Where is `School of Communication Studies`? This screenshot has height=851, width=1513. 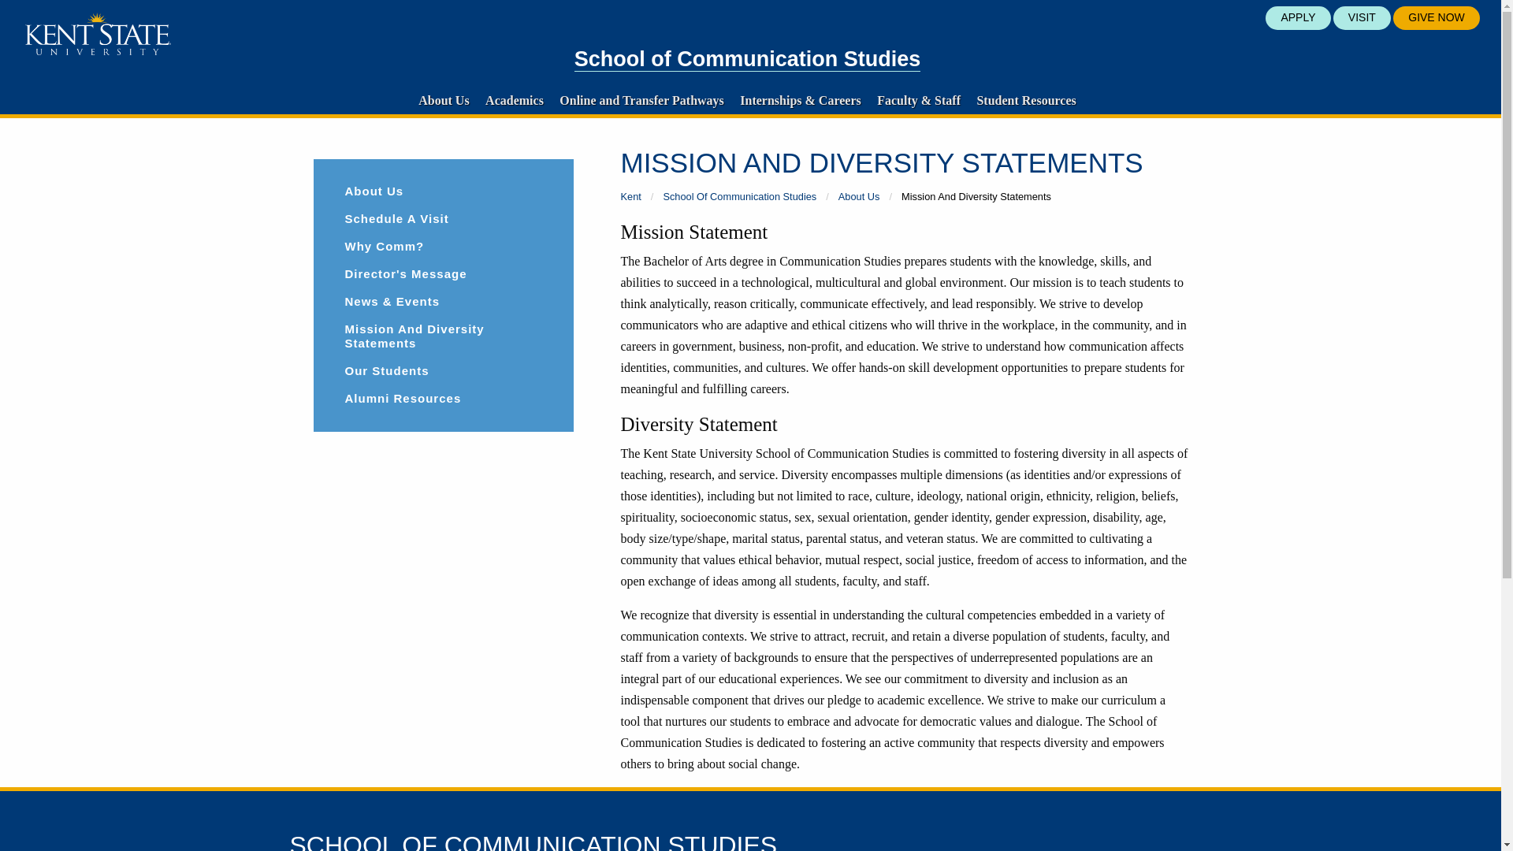
School of Communication Studies is located at coordinates (748, 59).